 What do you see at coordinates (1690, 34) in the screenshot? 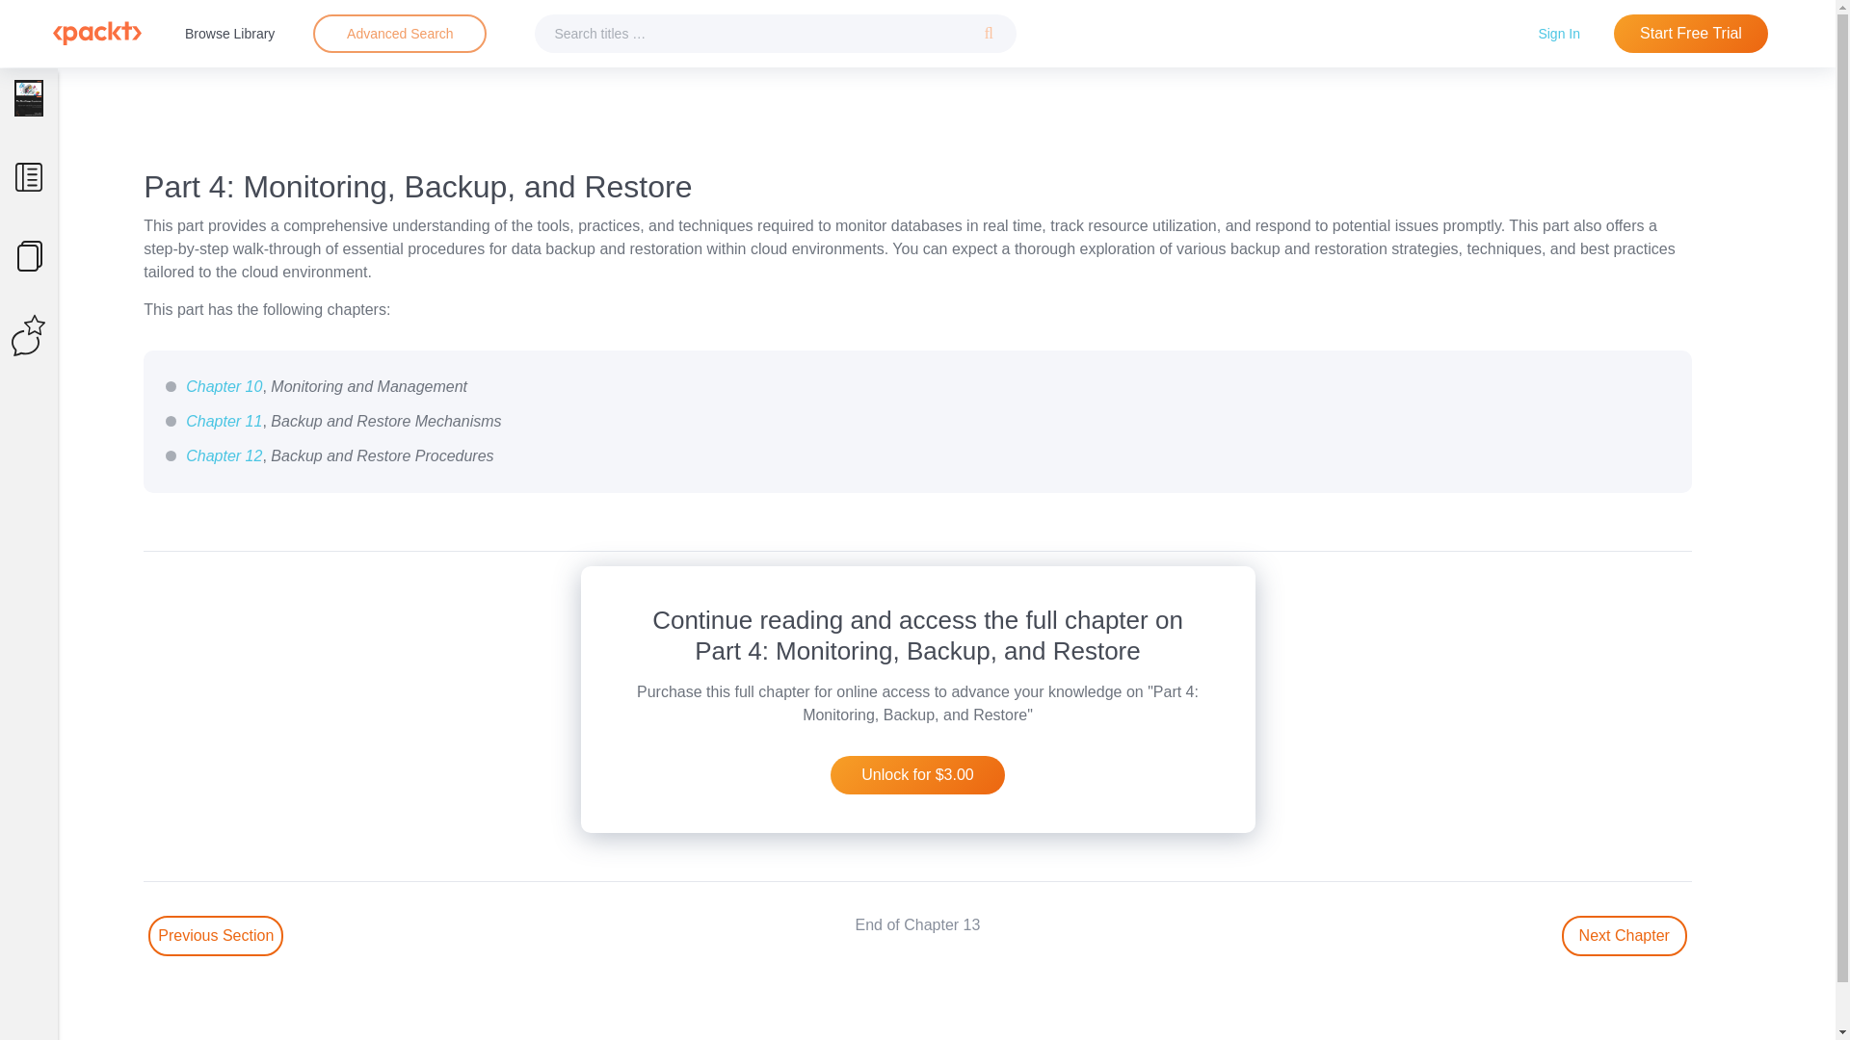
I see `Start Free Trial` at bounding box center [1690, 34].